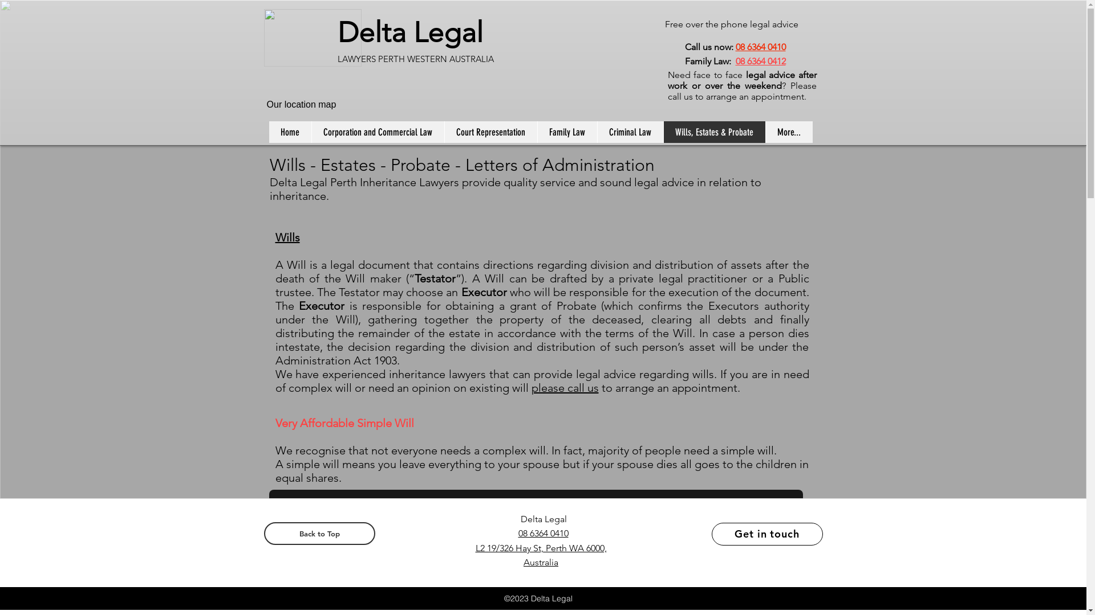  Describe the element at coordinates (290, 132) in the screenshot. I see `Home` at that location.